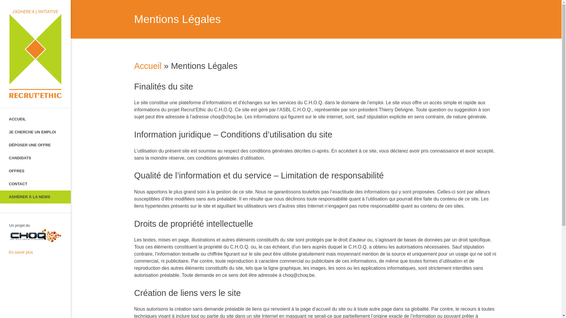  Describe the element at coordinates (35, 132) in the screenshot. I see `JE CHERCHE UN EMPLOI` at that location.